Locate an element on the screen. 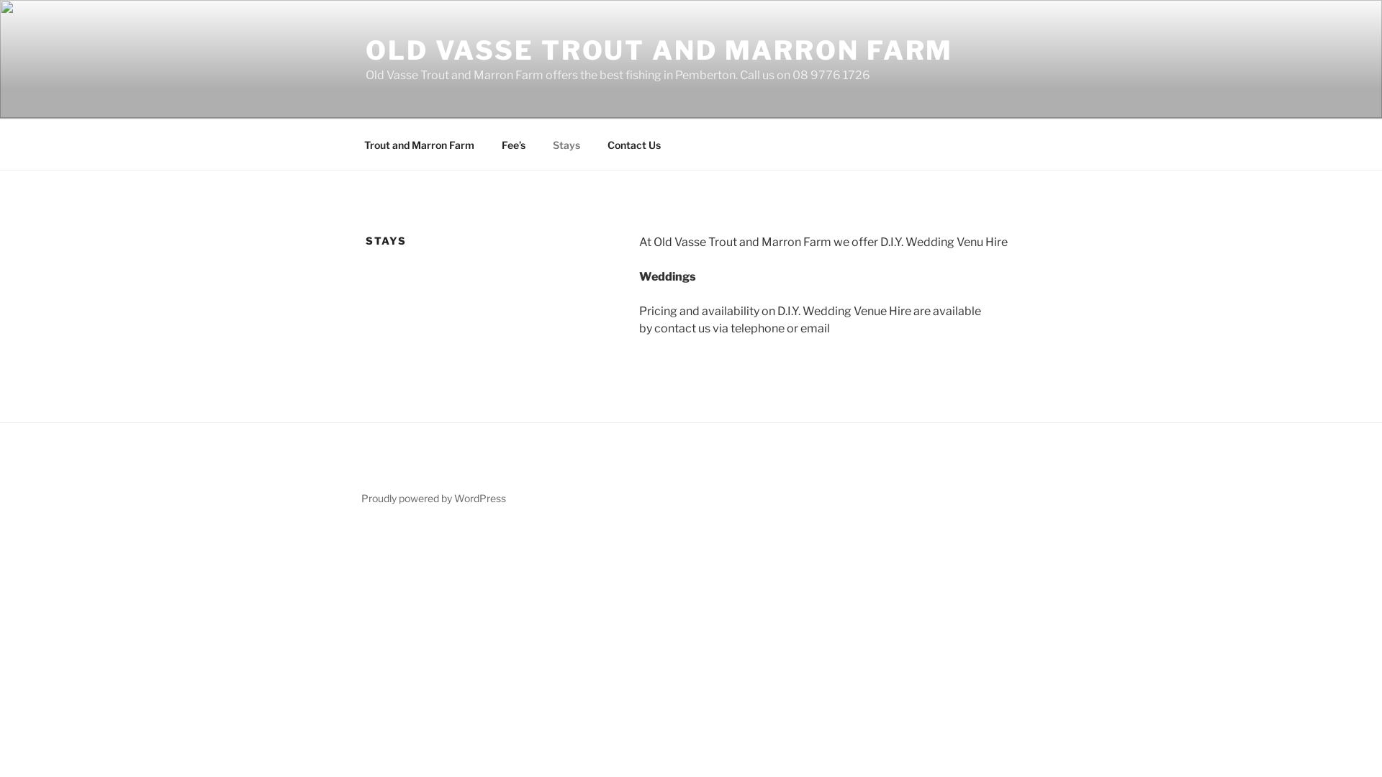  Stays is located at coordinates (566, 144).